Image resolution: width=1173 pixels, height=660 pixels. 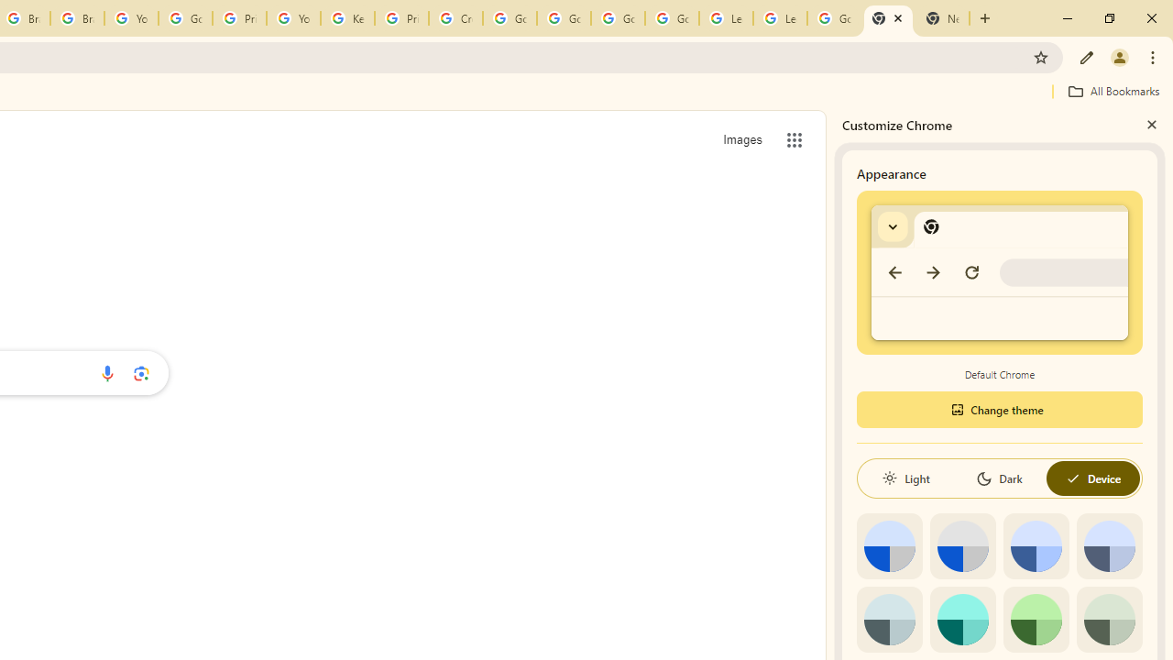 What do you see at coordinates (130, 18) in the screenshot?
I see `YouTube` at bounding box center [130, 18].